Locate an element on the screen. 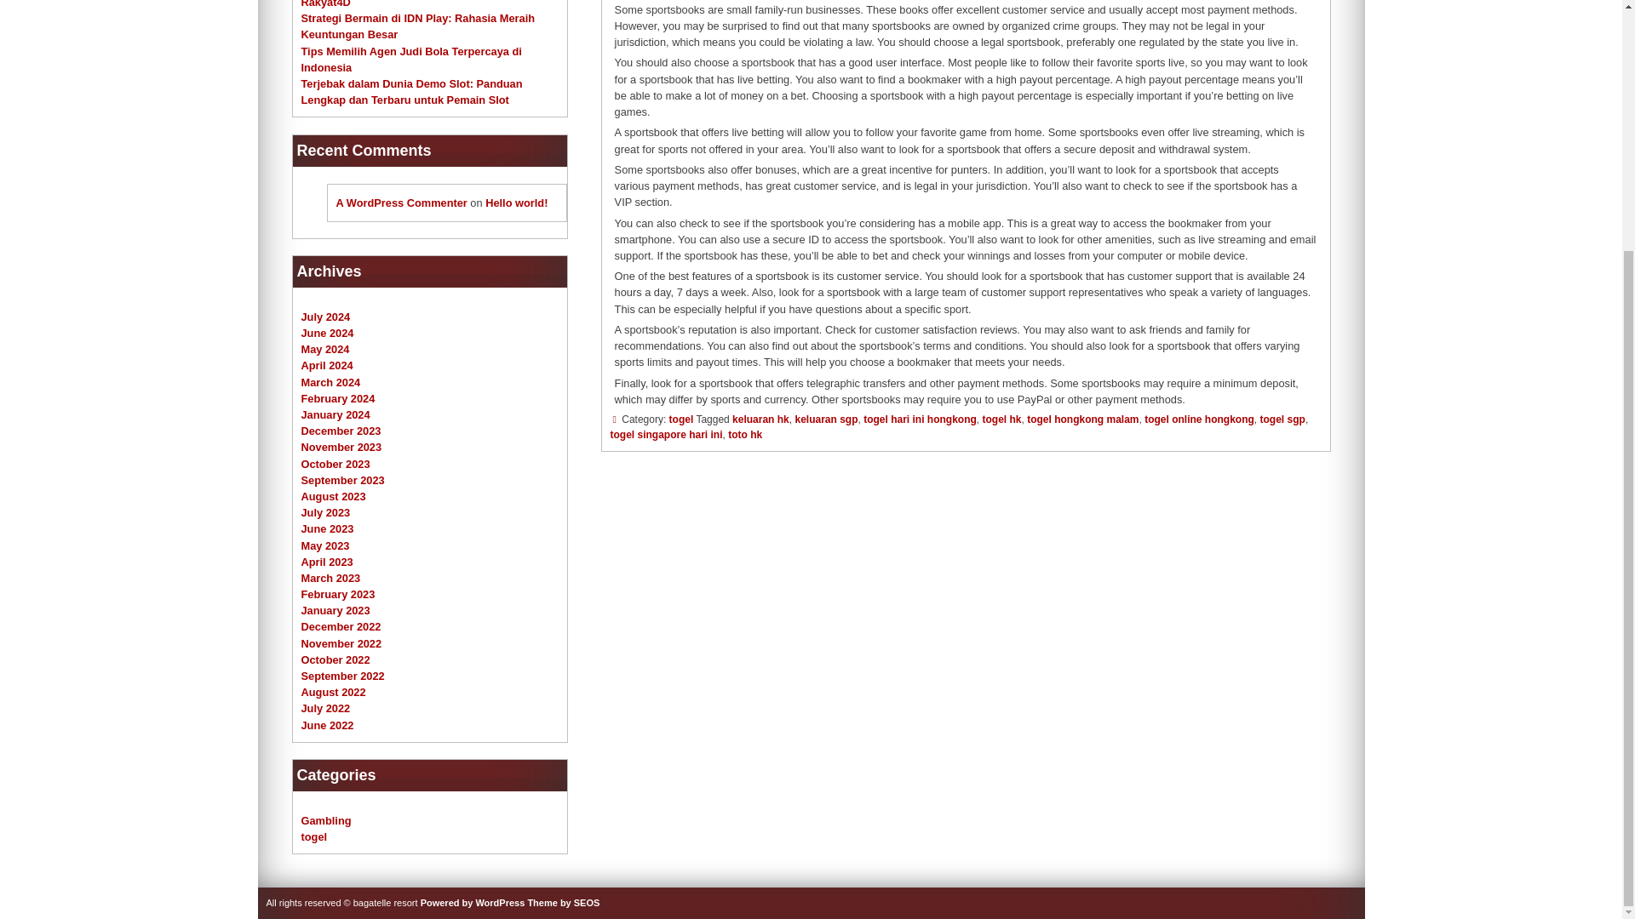 The height and width of the screenshot is (919, 1635). May 2024 is located at coordinates (325, 349).